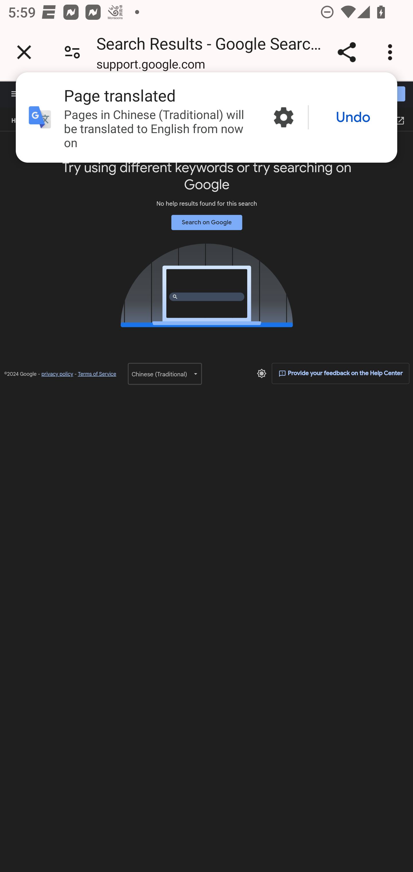  What do you see at coordinates (57, 374) in the screenshot?
I see `privacy policy` at bounding box center [57, 374].